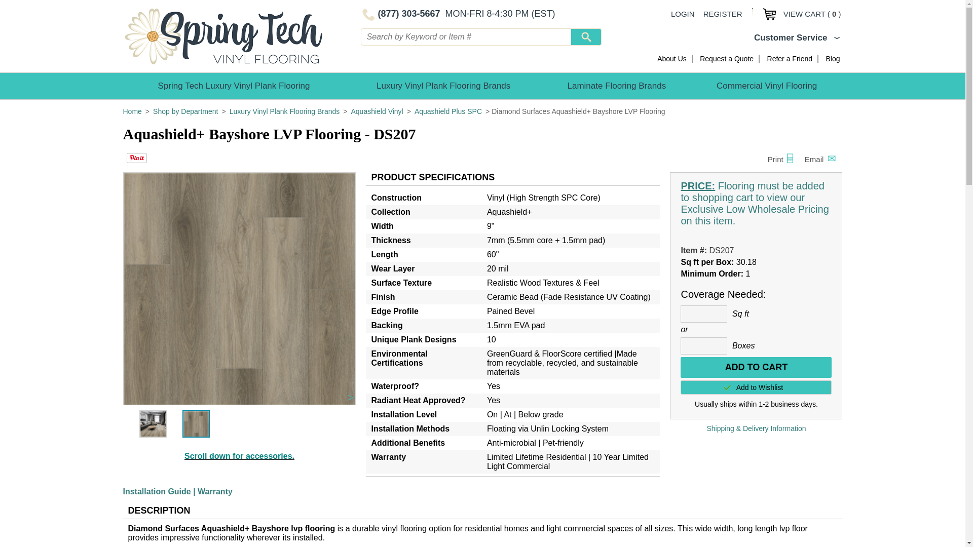  Describe the element at coordinates (400, 13) in the screenshot. I see `Call Us!` at that location.